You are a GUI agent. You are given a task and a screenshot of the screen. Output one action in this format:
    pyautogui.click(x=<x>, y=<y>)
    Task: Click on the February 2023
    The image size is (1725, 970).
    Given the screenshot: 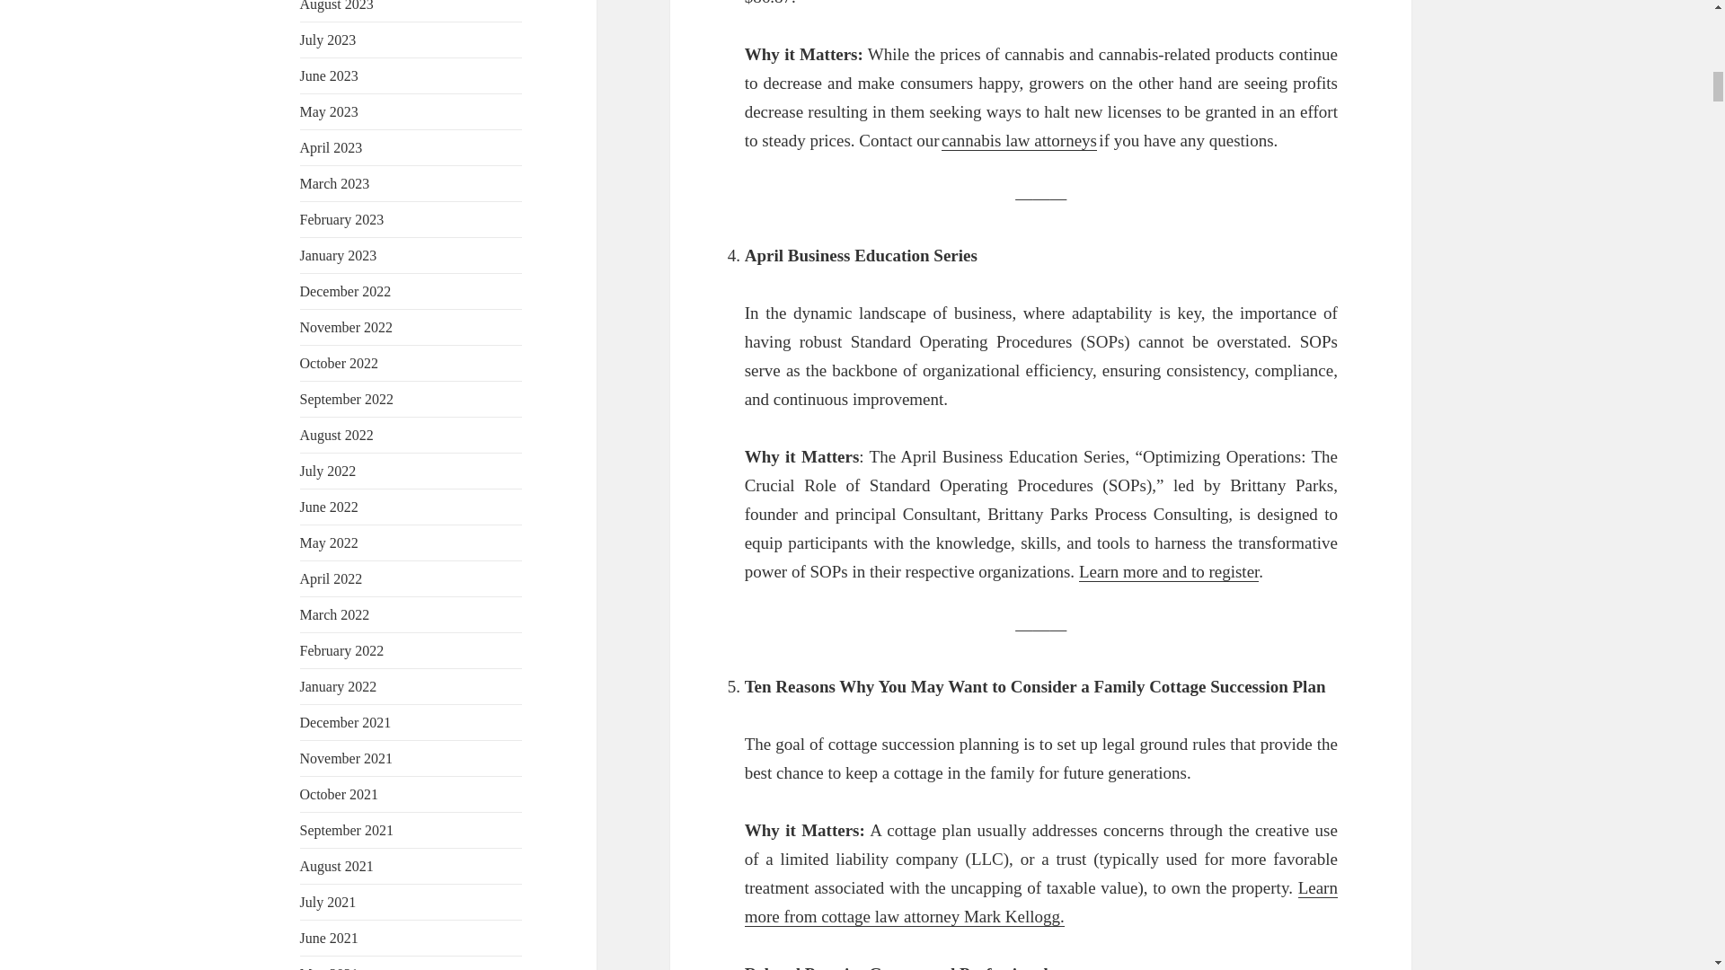 What is the action you would take?
    pyautogui.click(x=342, y=219)
    